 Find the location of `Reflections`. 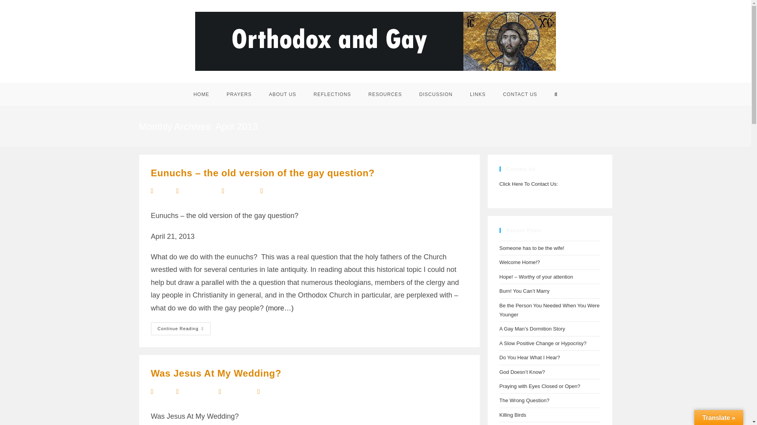

Reflections is located at coordinates (237, 392).